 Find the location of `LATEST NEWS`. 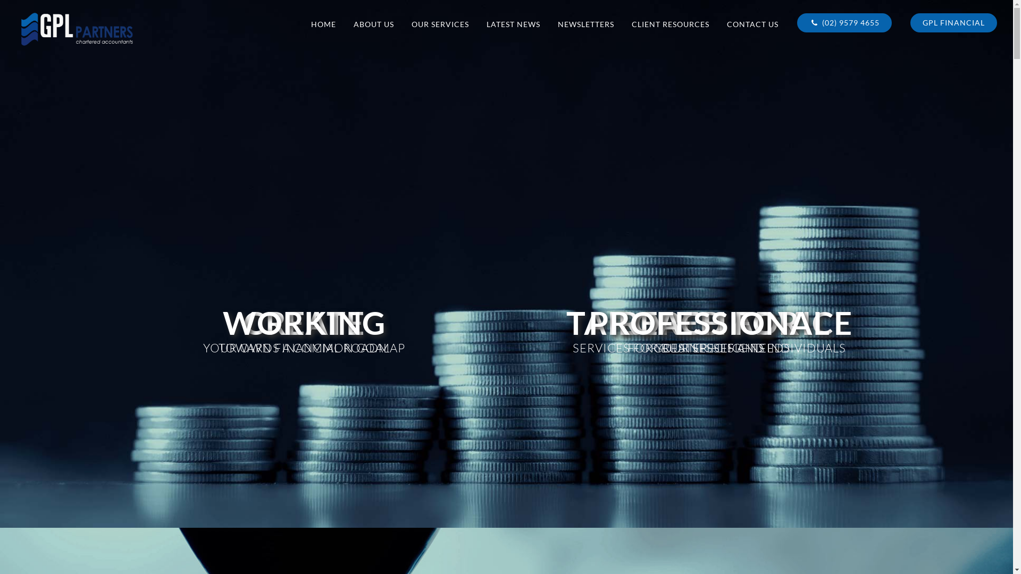

LATEST NEWS is located at coordinates (514, 24).